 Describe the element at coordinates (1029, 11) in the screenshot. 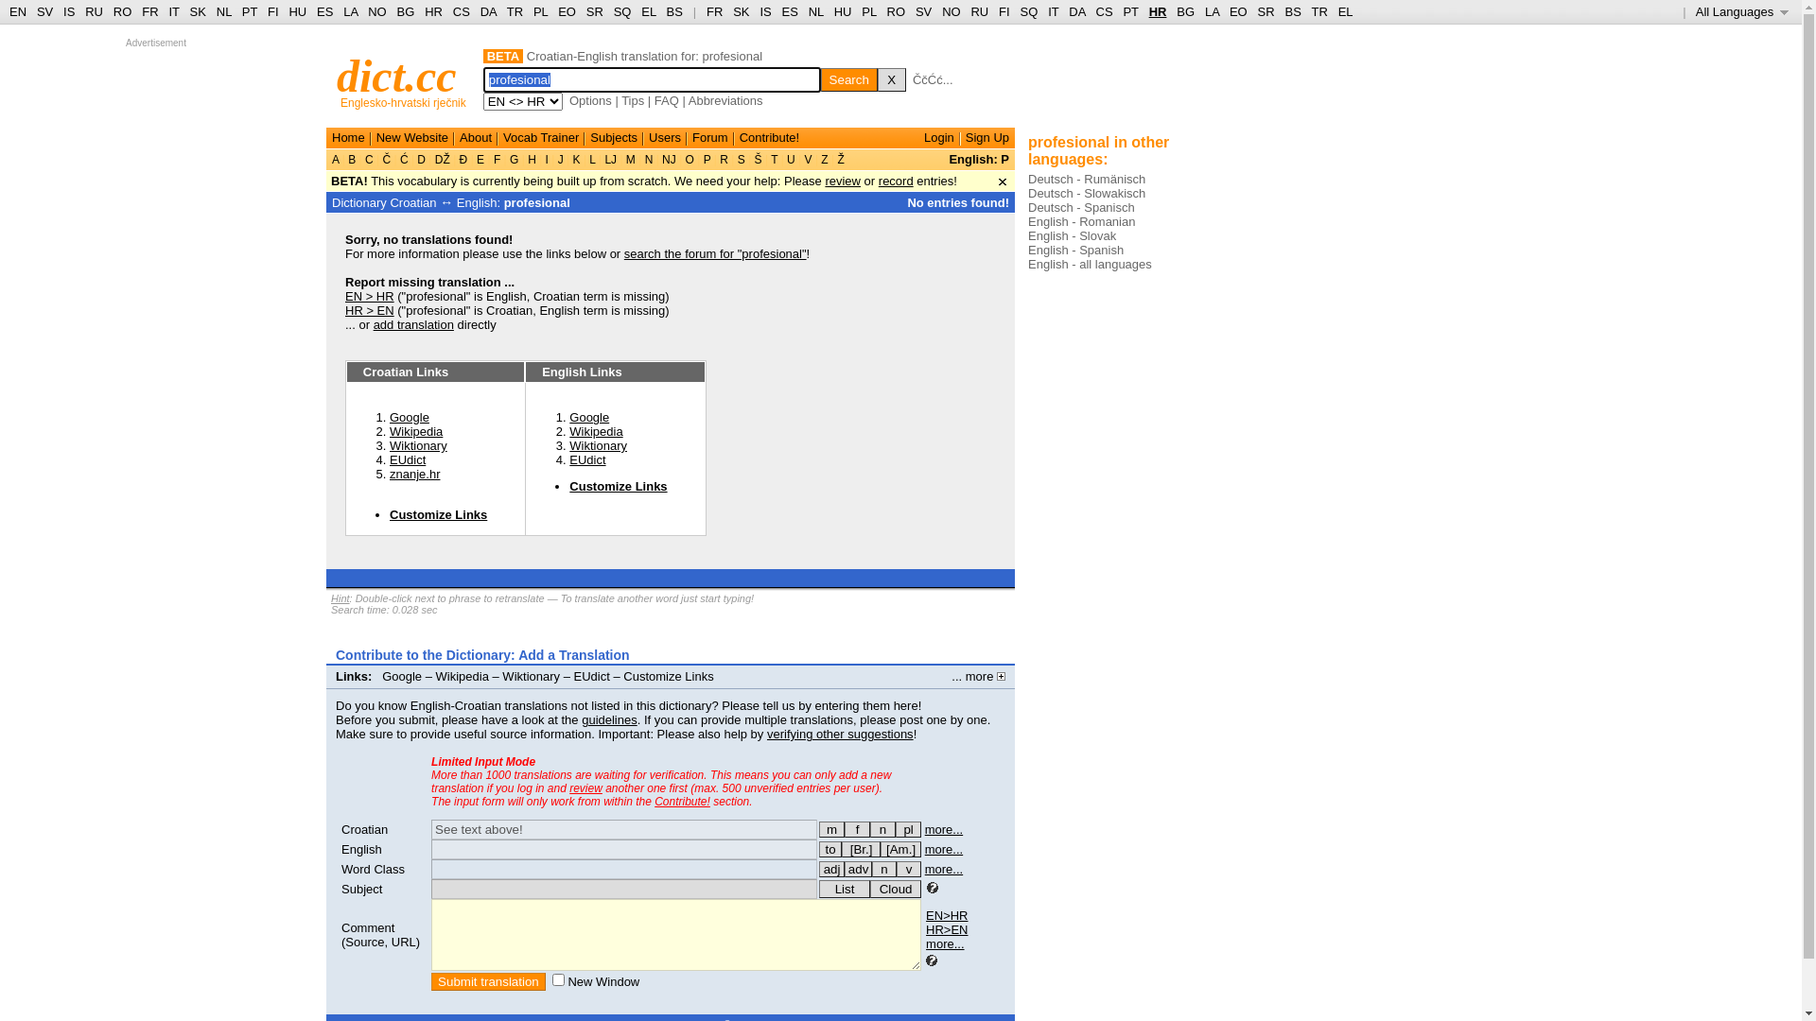

I see `SQ` at that location.